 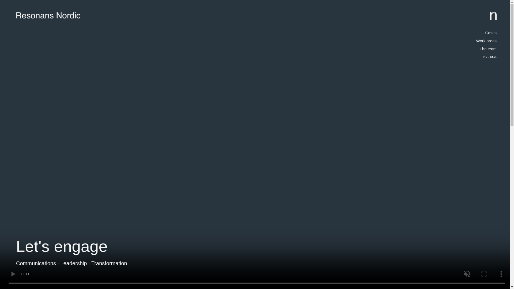 I want to click on Work areas, so click(x=486, y=41).